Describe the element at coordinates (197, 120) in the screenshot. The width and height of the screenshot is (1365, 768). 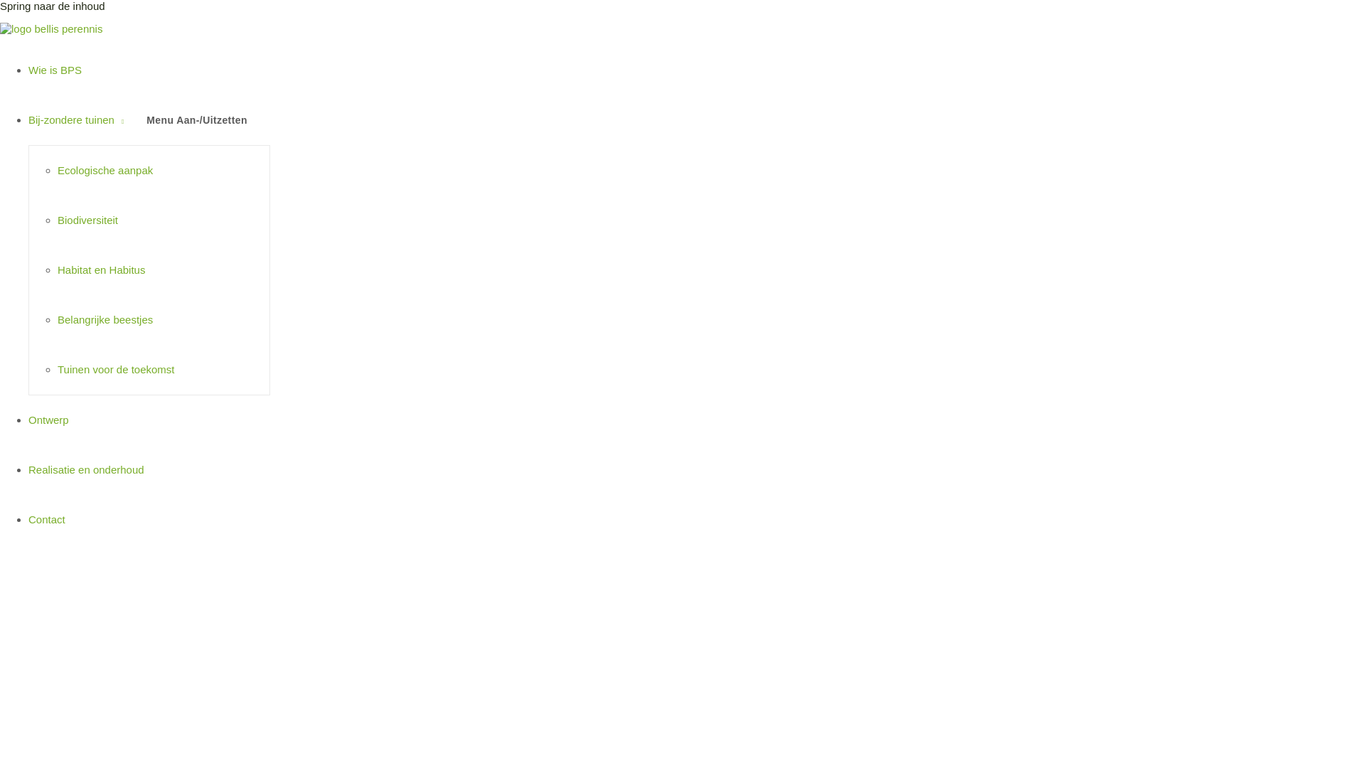
I see `Menu Aan-/Uitzetten` at that location.